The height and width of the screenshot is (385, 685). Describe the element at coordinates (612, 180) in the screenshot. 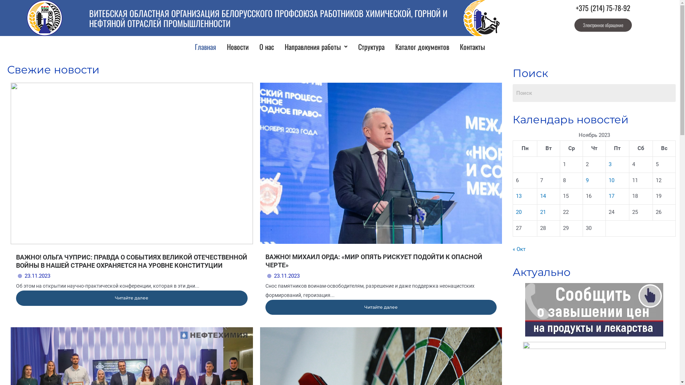

I see `10` at that location.